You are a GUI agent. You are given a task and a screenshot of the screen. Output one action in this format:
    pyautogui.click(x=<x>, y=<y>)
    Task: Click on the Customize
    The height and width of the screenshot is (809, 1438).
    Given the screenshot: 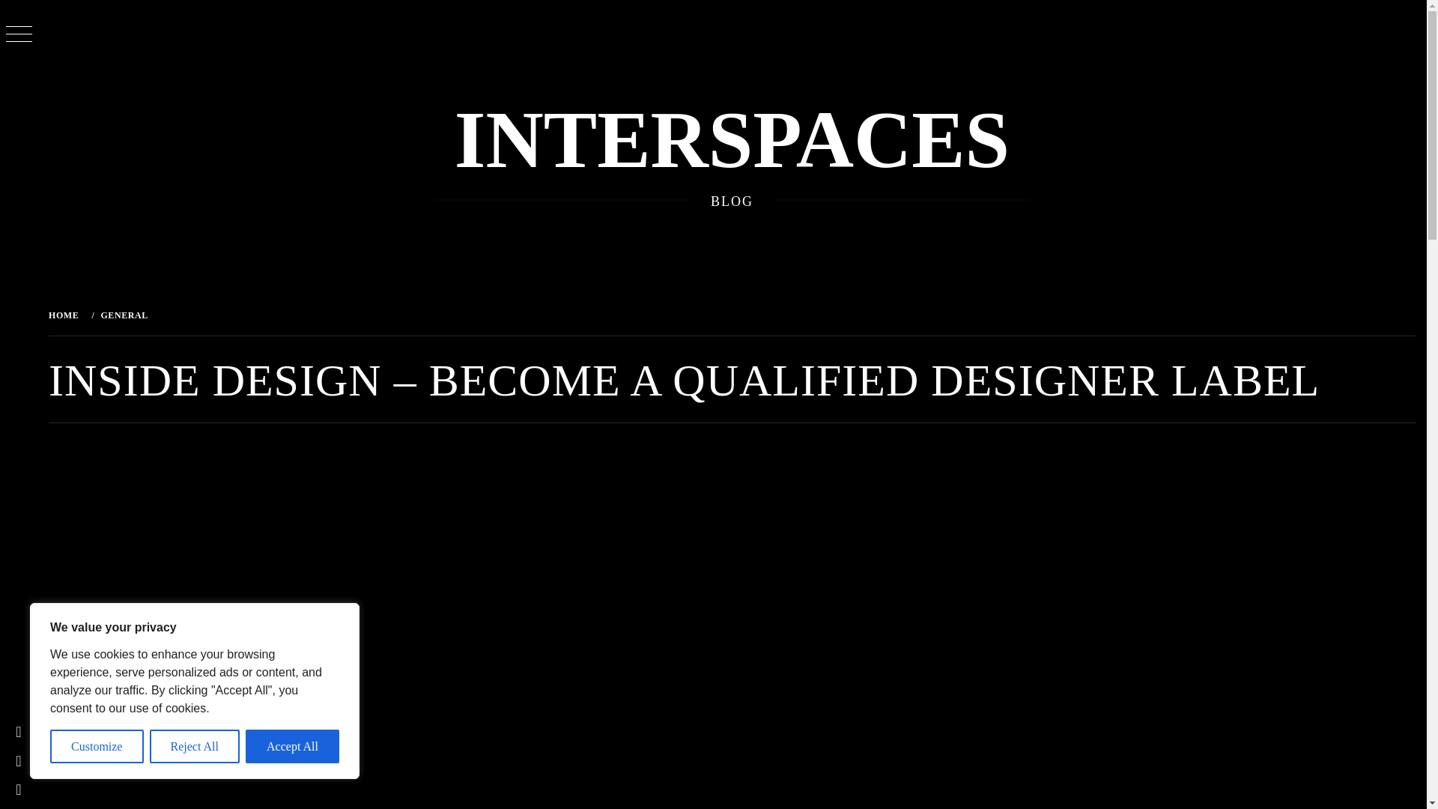 What is the action you would take?
    pyautogui.click(x=97, y=746)
    